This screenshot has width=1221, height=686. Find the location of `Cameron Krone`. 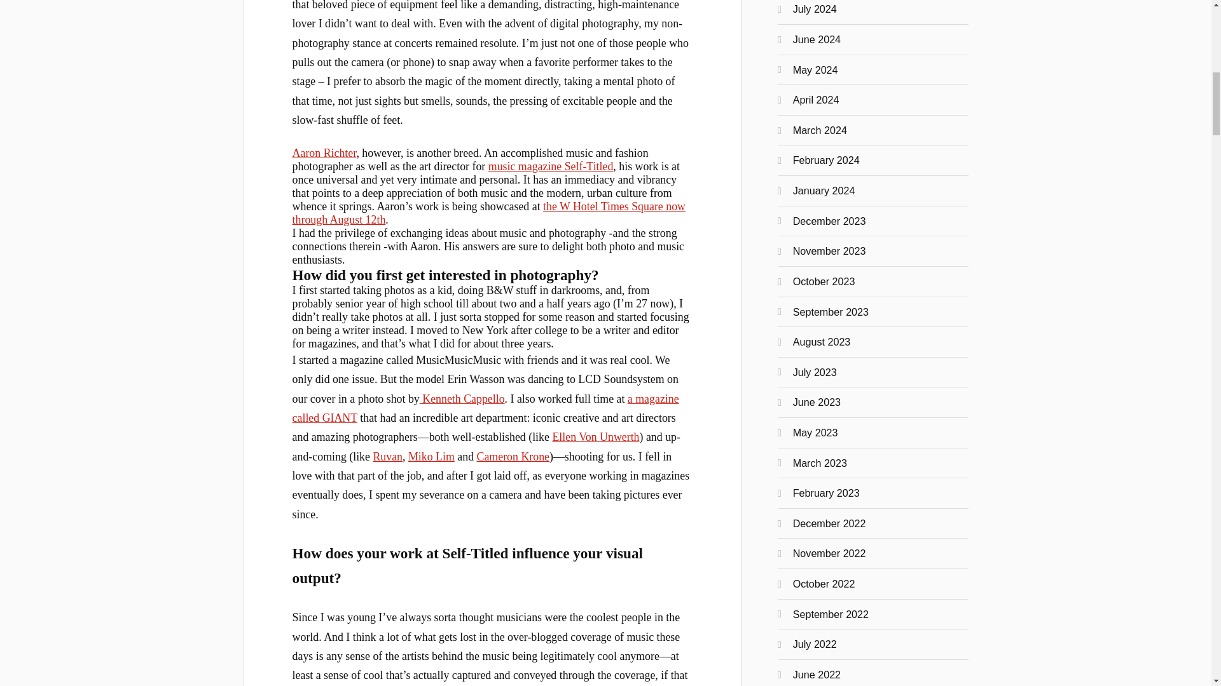

Cameron Krone is located at coordinates (513, 456).